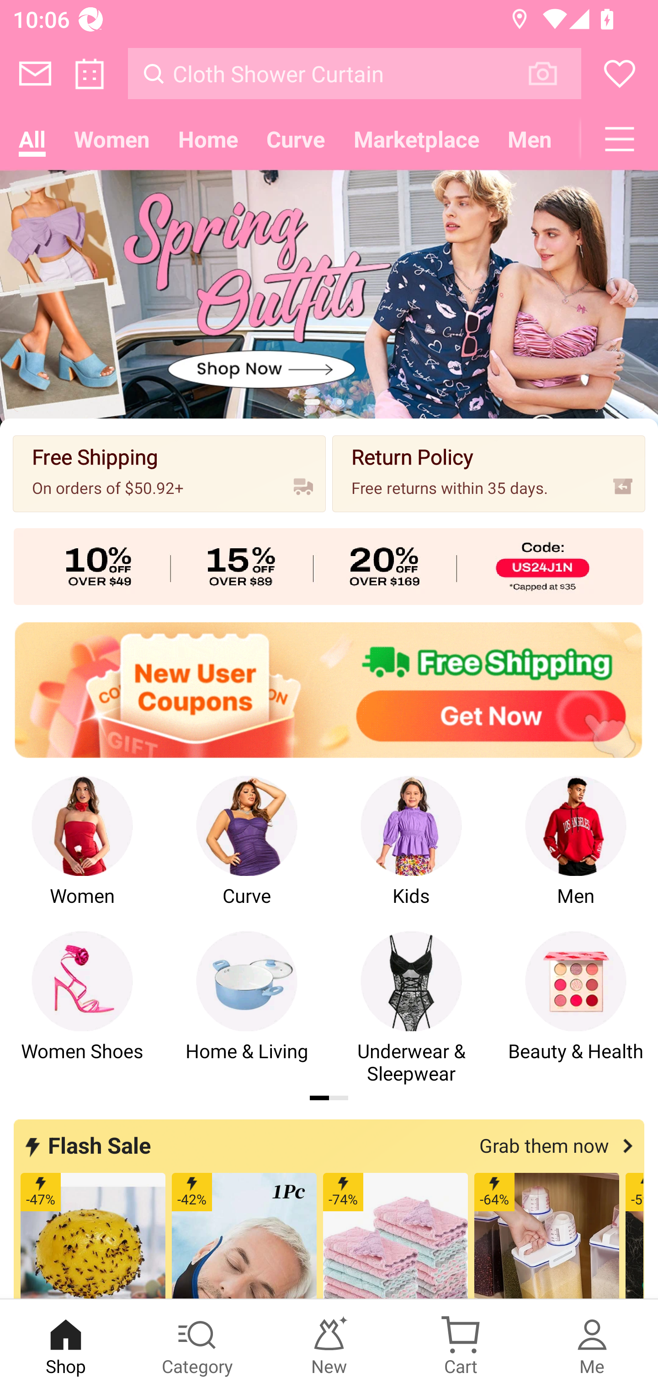 This screenshot has height=1389, width=658. I want to click on Me, so click(592, 1344).